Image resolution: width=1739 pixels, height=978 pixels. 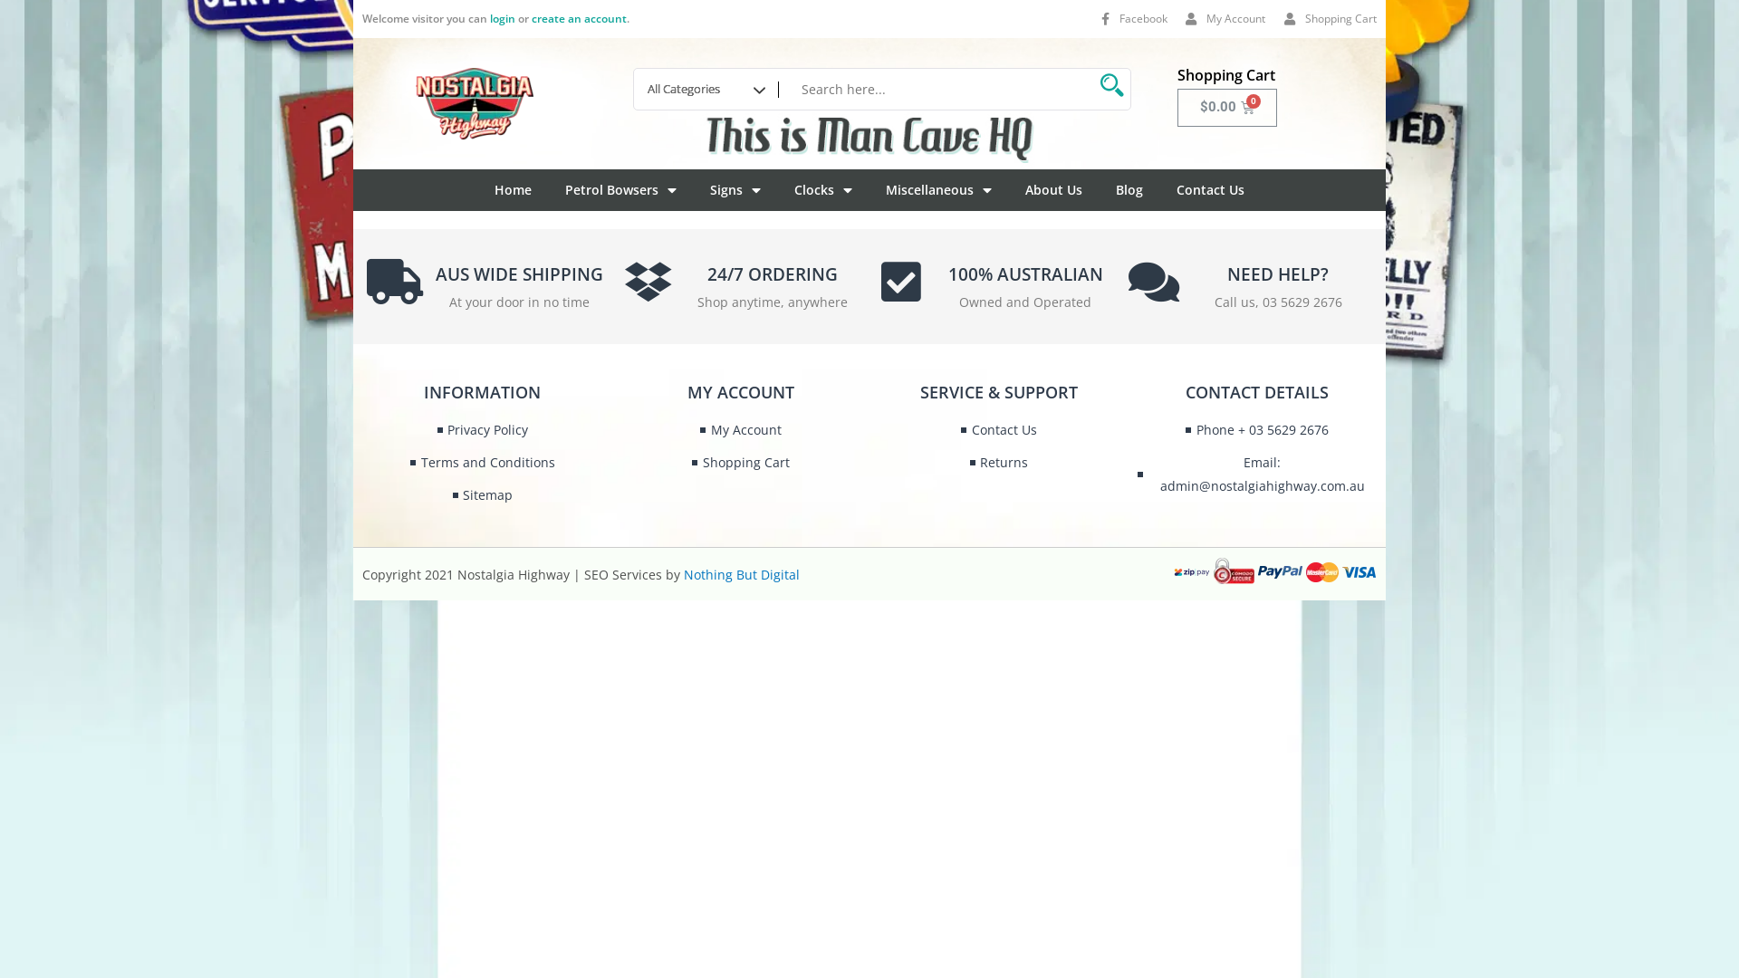 What do you see at coordinates (823, 190) in the screenshot?
I see `Clocks` at bounding box center [823, 190].